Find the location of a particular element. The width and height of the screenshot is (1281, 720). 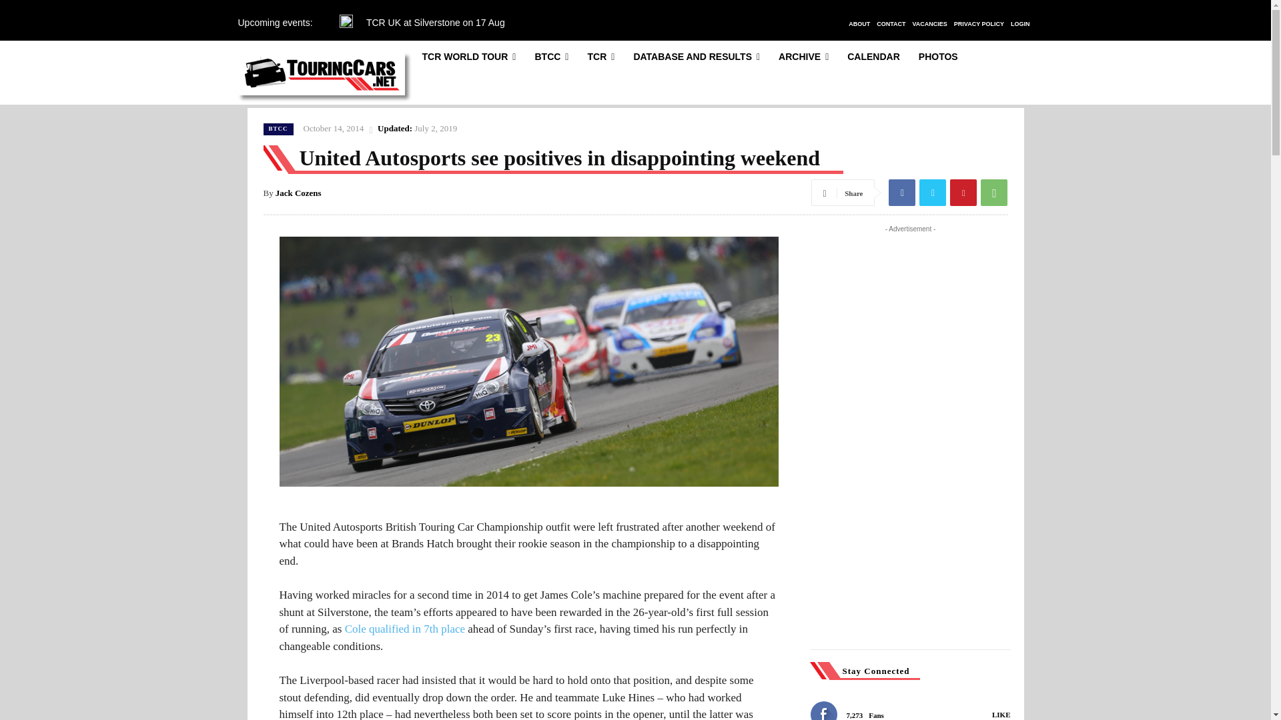

Facebook is located at coordinates (902, 192).